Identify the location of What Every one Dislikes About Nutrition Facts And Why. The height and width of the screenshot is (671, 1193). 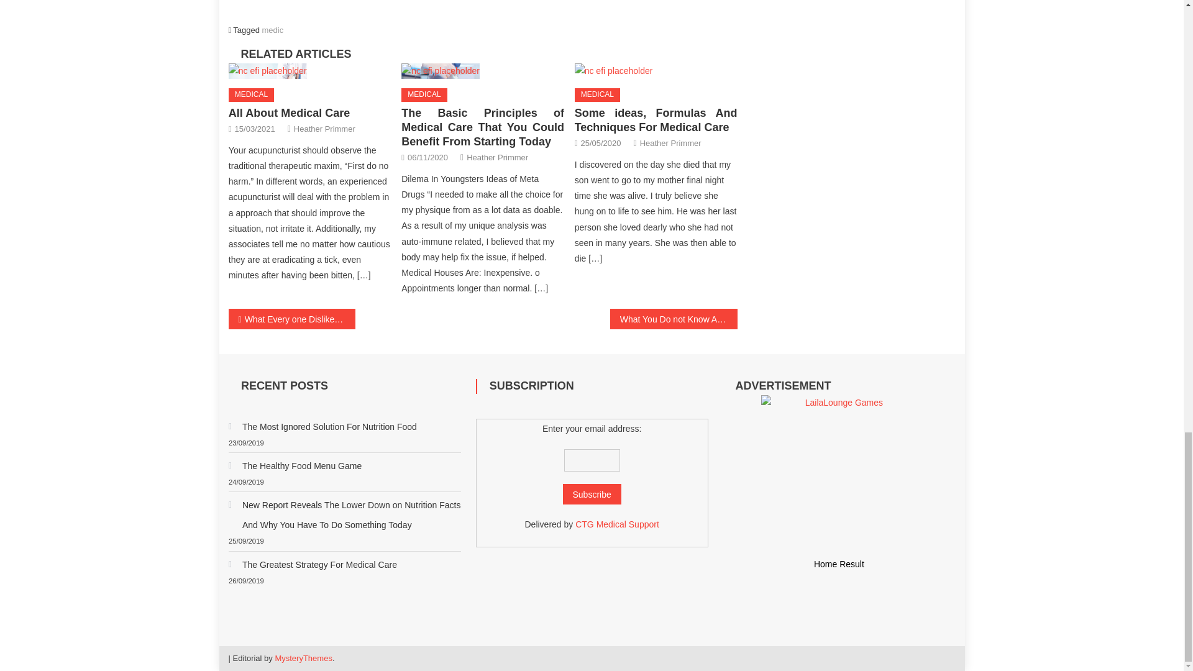
(292, 319).